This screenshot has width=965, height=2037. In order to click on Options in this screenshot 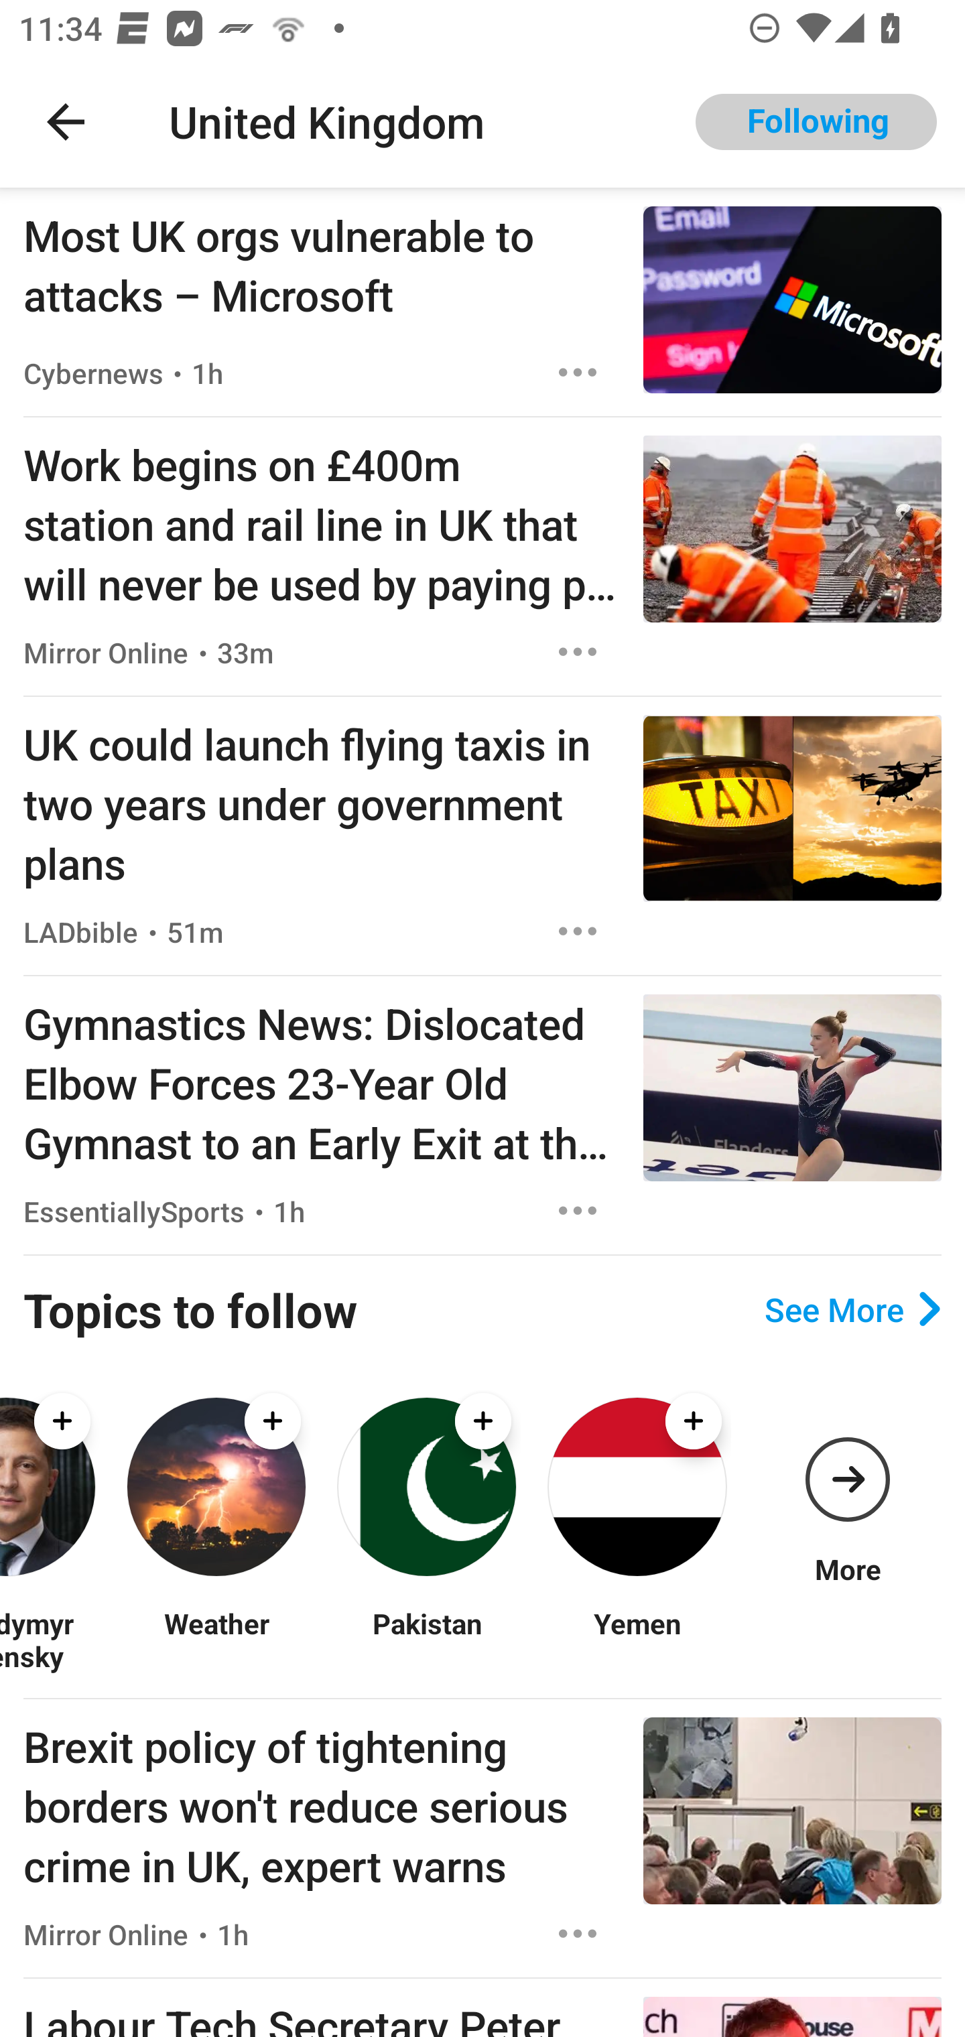, I will do `click(578, 1211)`.